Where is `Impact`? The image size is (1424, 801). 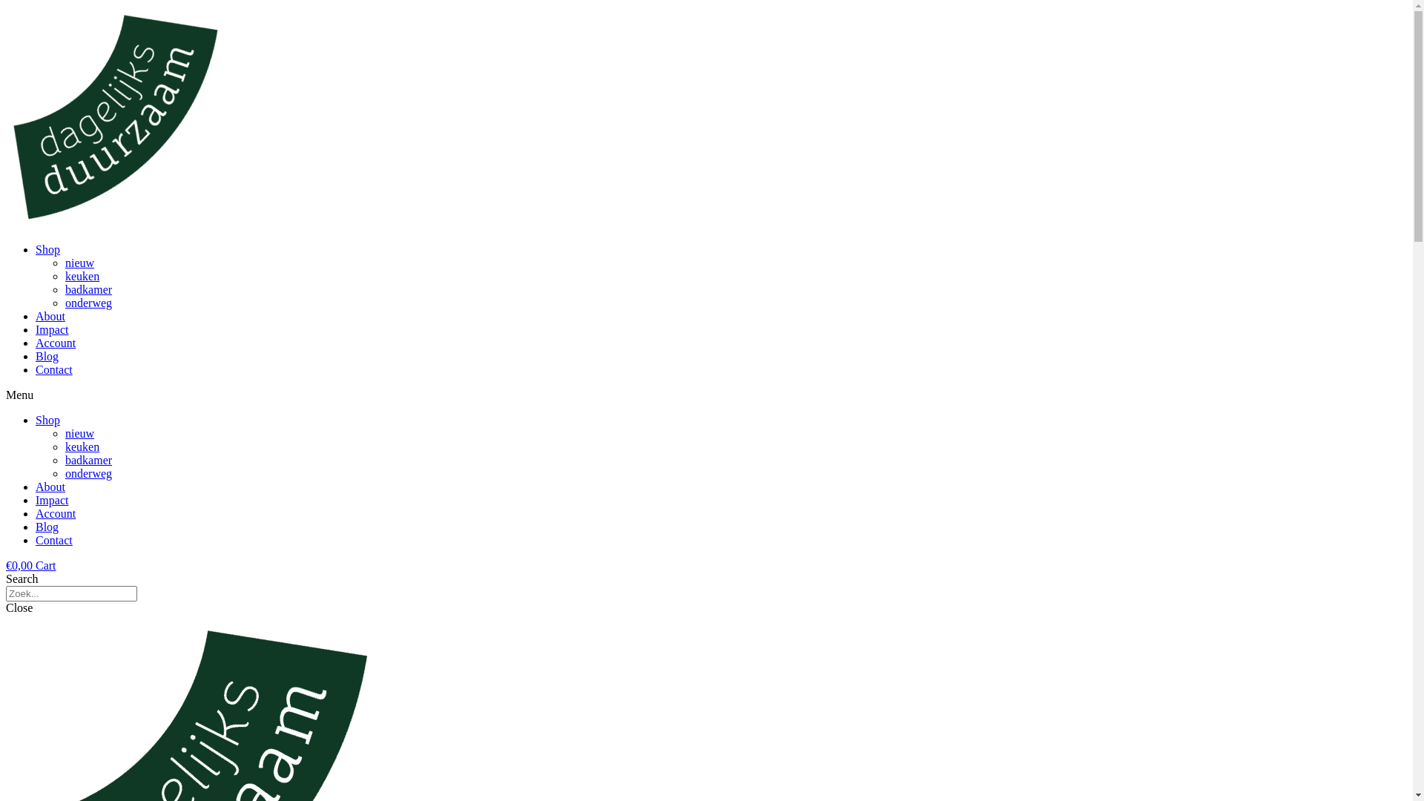
Impact is located at coordinates (52, 500).